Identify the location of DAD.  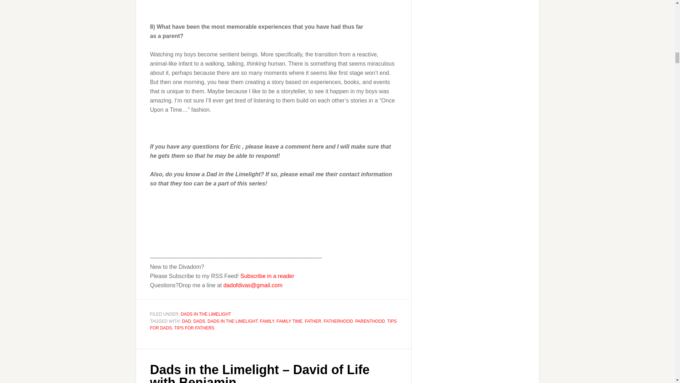
(186, 321).